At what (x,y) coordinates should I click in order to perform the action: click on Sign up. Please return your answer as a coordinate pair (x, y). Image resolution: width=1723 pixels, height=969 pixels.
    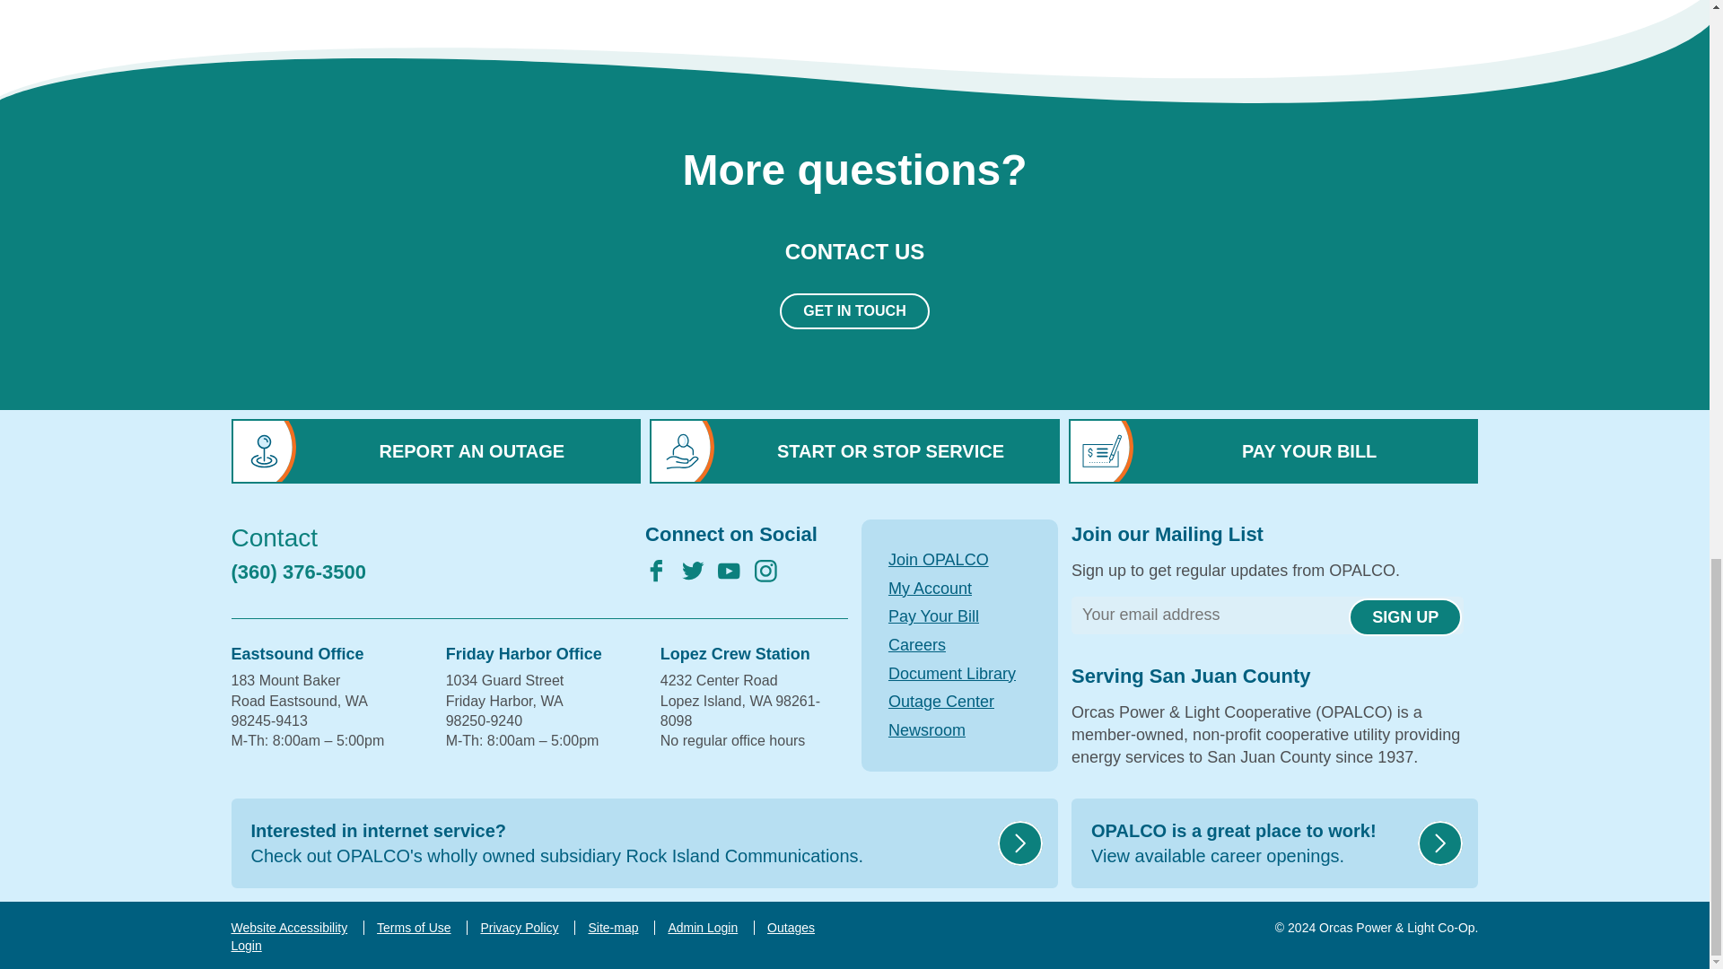
    Looking at the image, I should click on (1405, 617).